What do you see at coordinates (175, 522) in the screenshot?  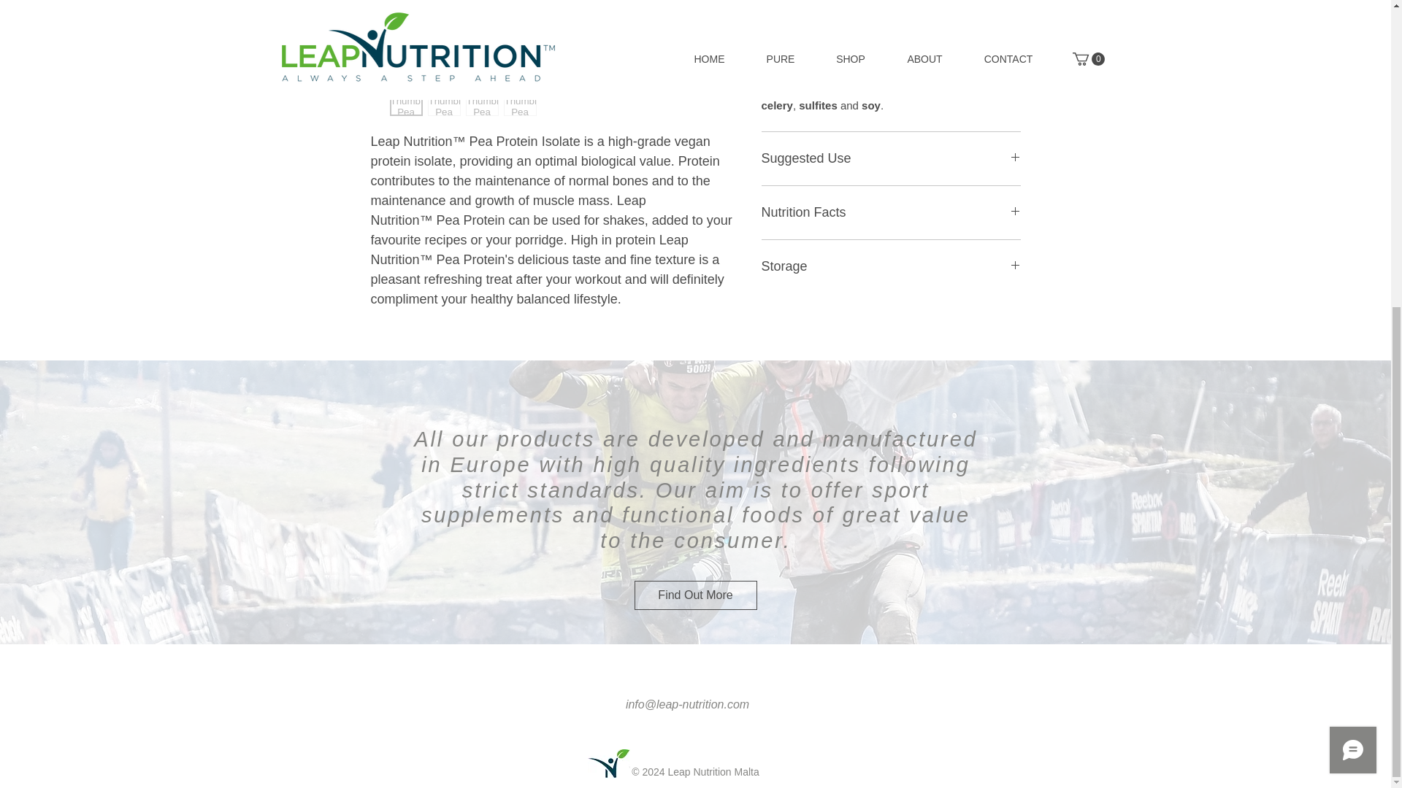 I see `Contact` at bounding box center [175, 522].